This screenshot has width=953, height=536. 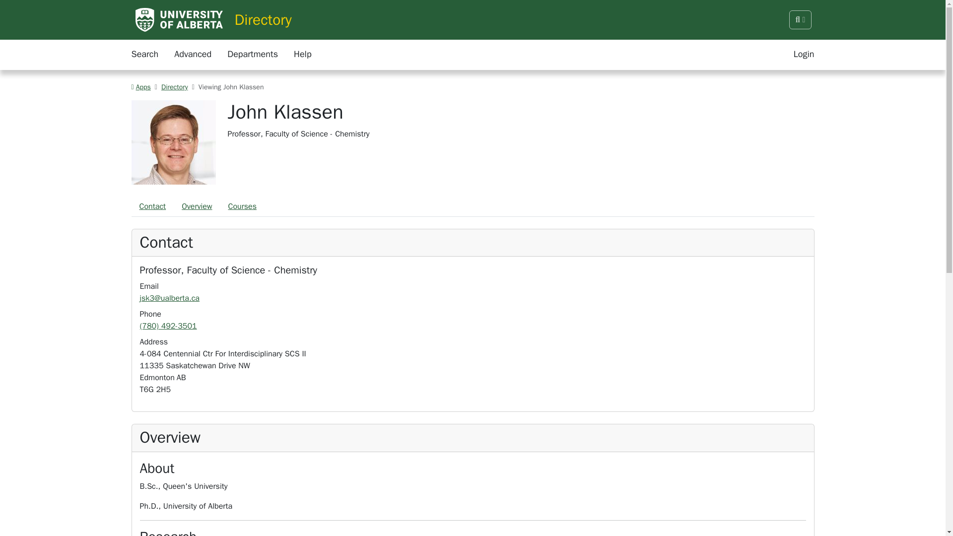 What do you see at coordinates (800, 20) in the screenshot?
I see `Search and More` at bounding box center [800, 20].